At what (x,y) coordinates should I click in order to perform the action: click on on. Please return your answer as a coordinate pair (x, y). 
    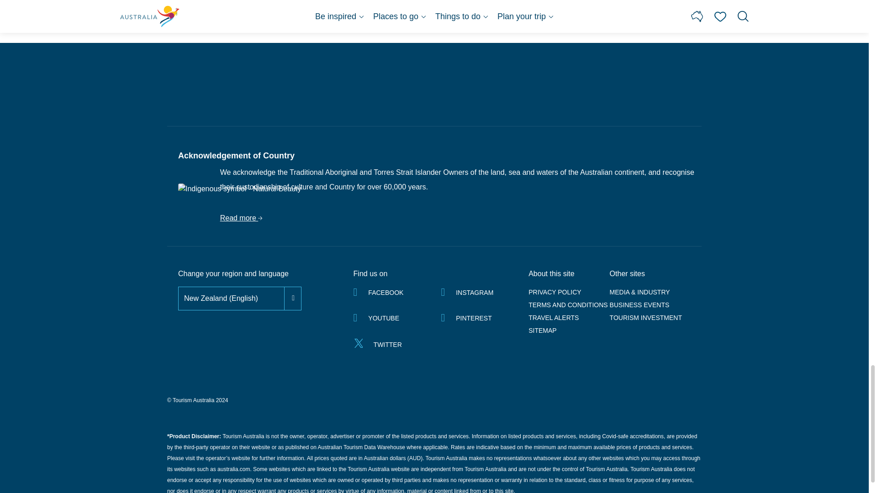
    Looking at the image, I should click on (179, 288).